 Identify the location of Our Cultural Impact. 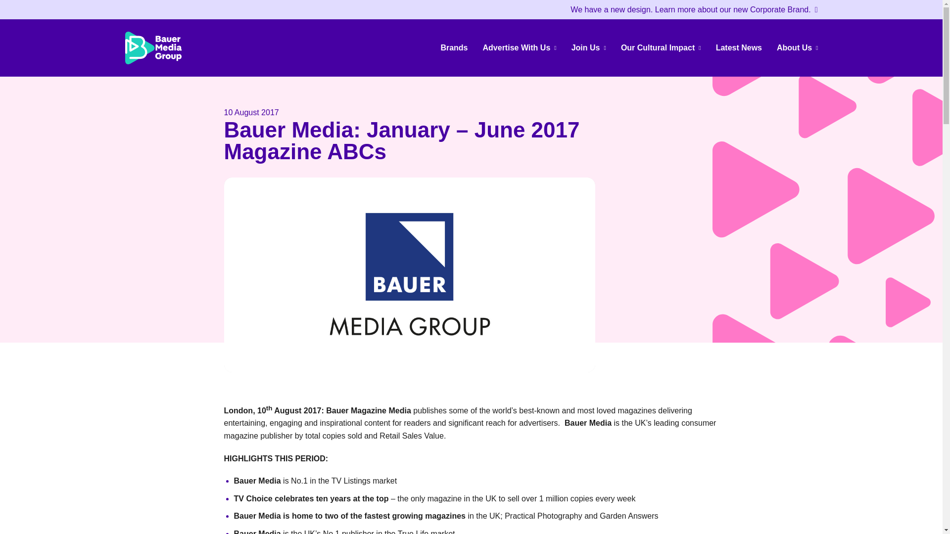
(661, 47).